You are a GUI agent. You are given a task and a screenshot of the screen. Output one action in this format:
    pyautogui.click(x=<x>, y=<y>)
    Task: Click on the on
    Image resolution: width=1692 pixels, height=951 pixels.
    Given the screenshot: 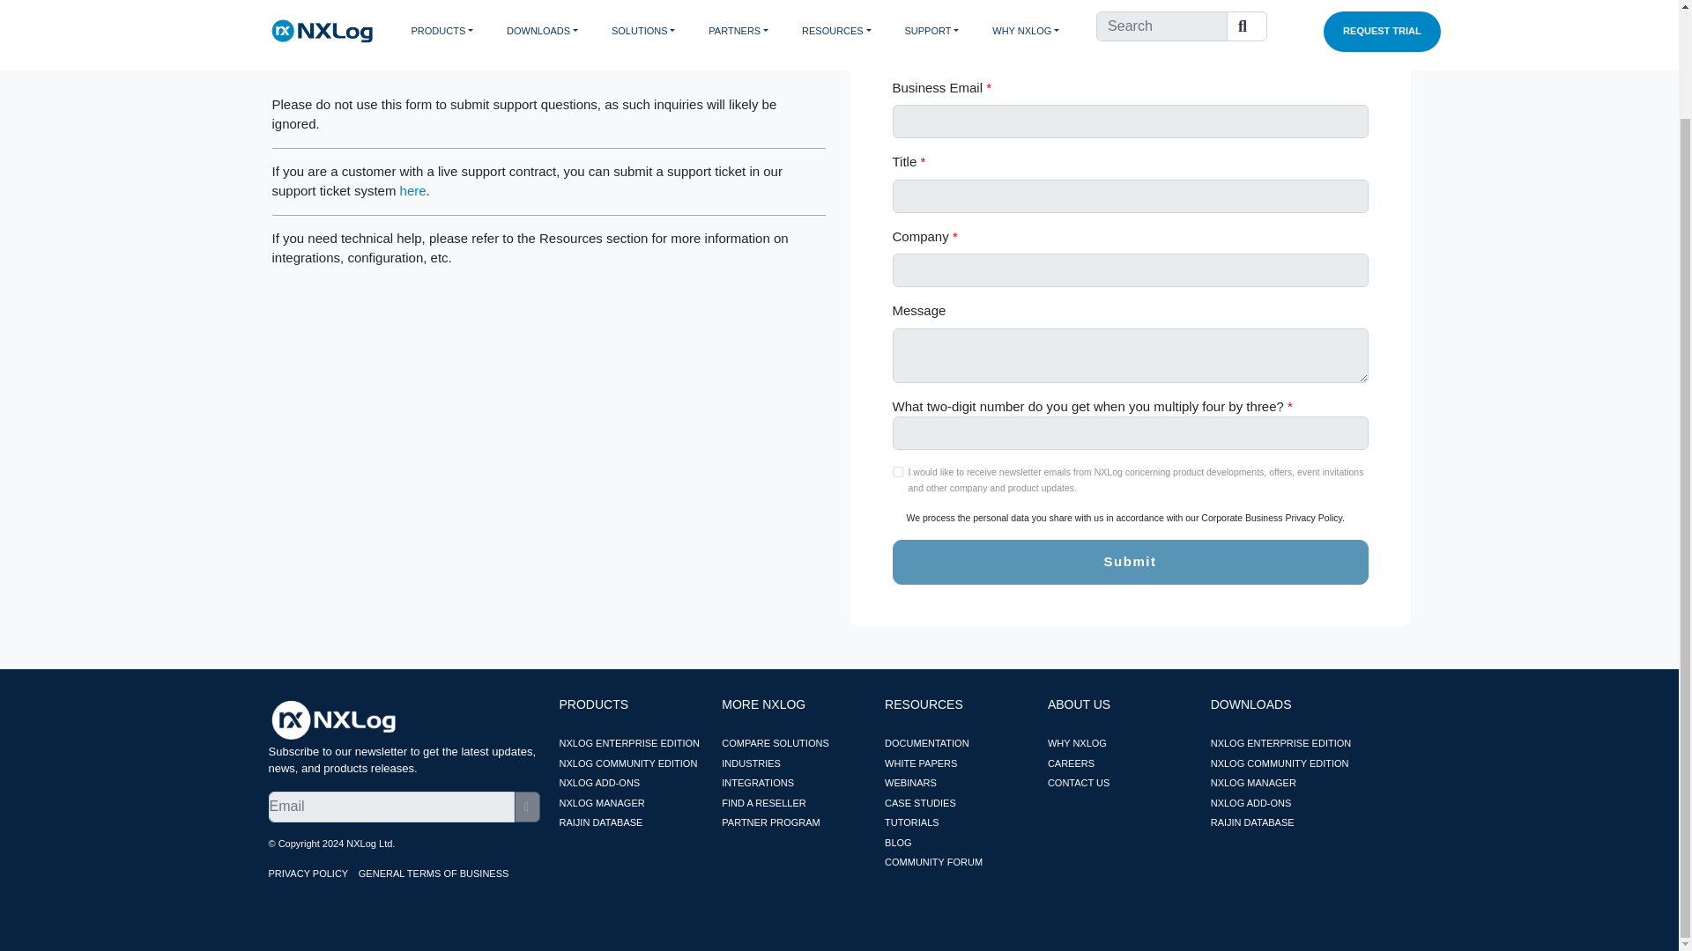 What is the action you would take?
    pyautogui.click(x=896, y=472)
    